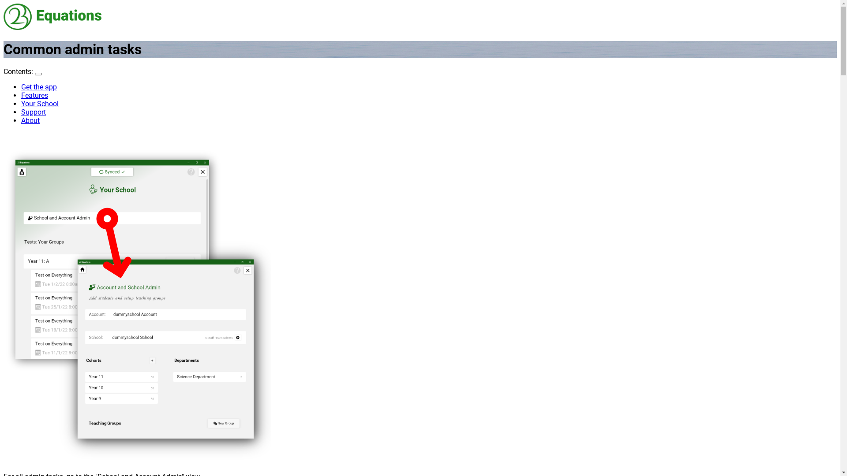  Describe the element at coordinates (40, 104) in the screenshot. I see `Your School` at that location.